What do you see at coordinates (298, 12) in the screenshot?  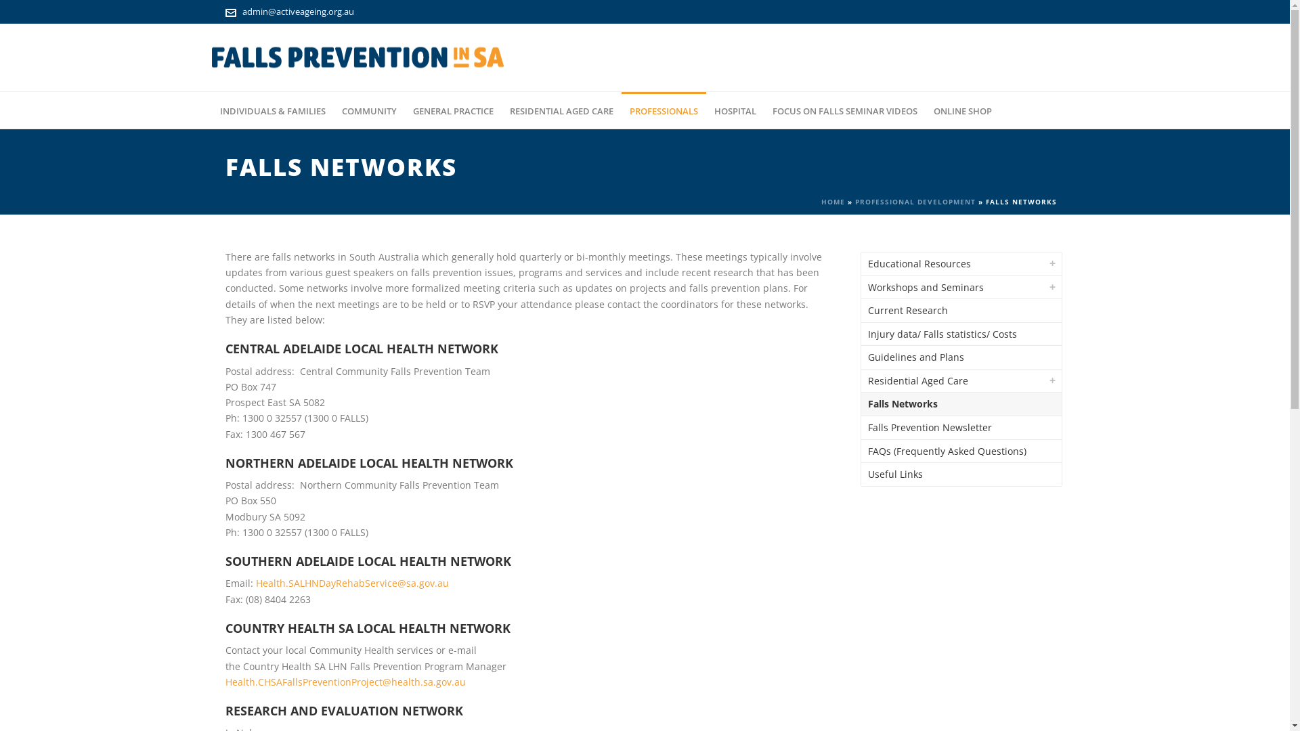 I see `admin@activeageing.org.au` at bounding box center [298, 12].